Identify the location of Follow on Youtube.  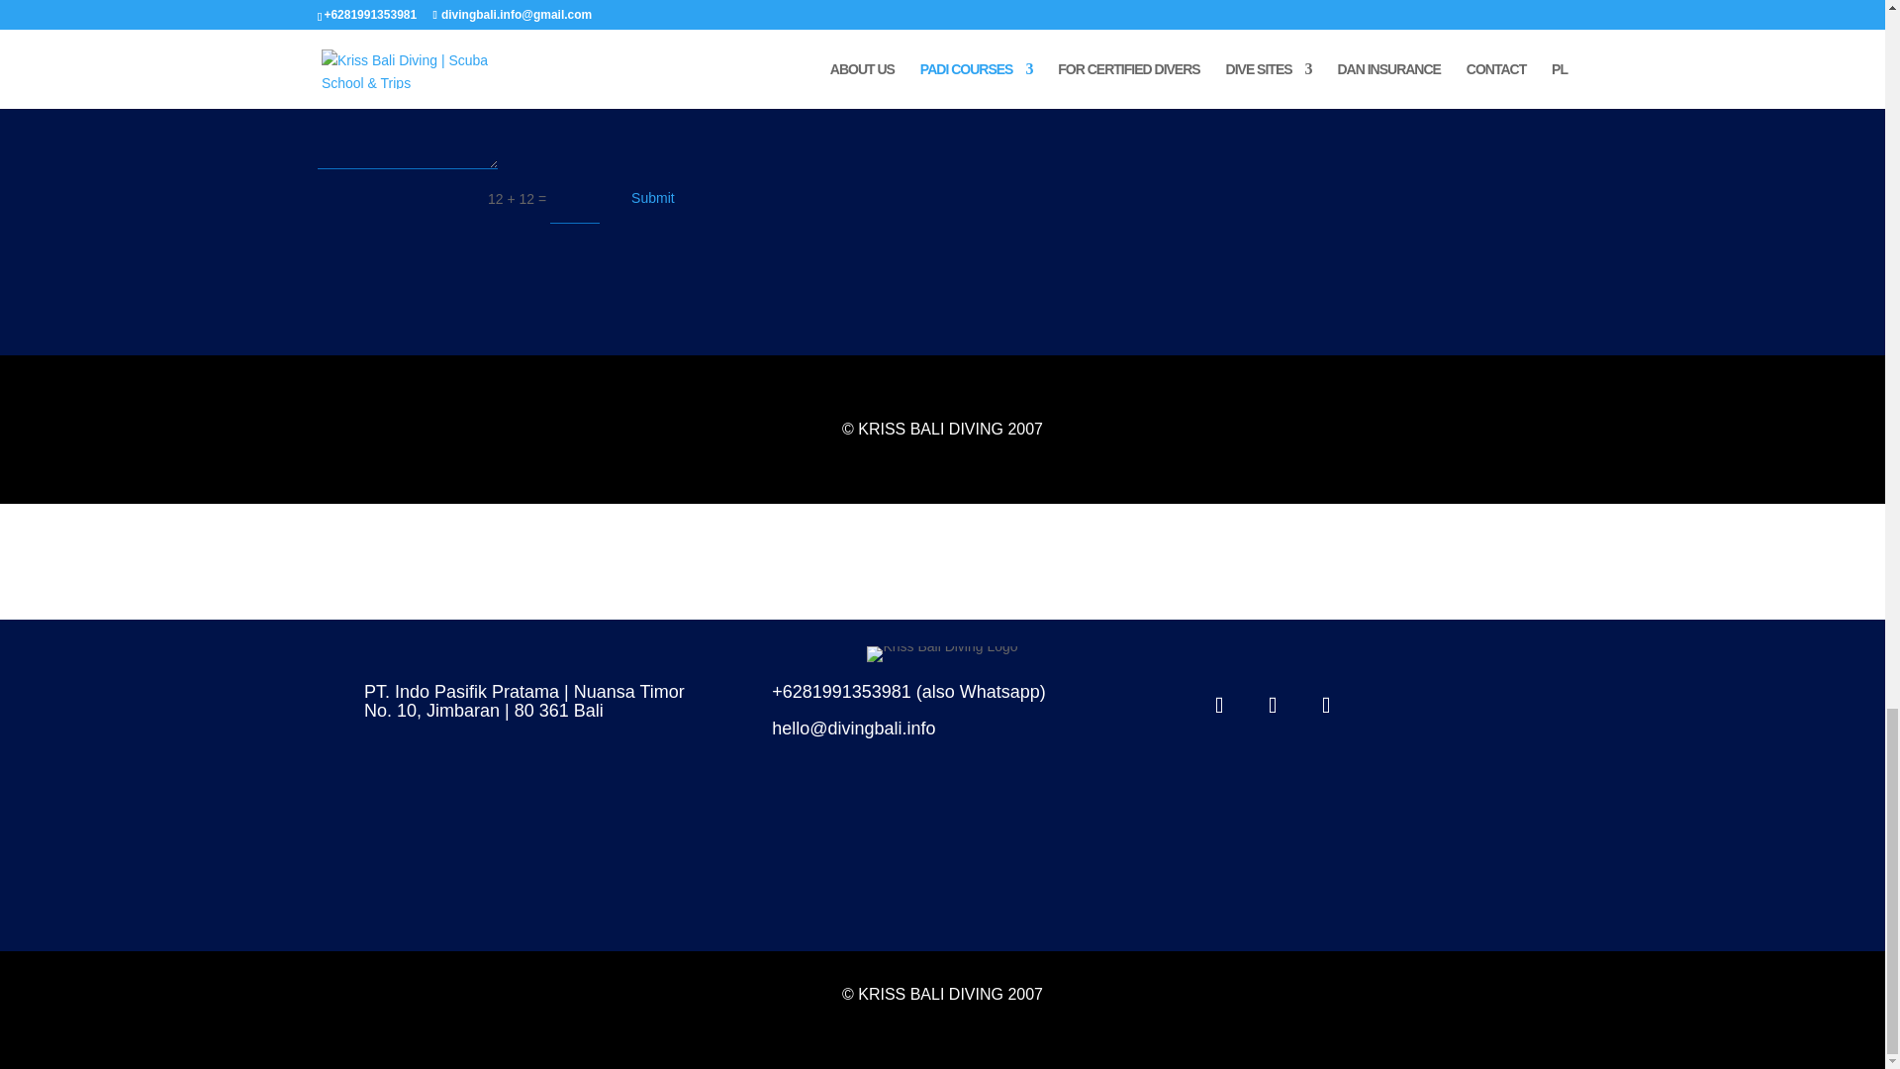
(1326, 705).